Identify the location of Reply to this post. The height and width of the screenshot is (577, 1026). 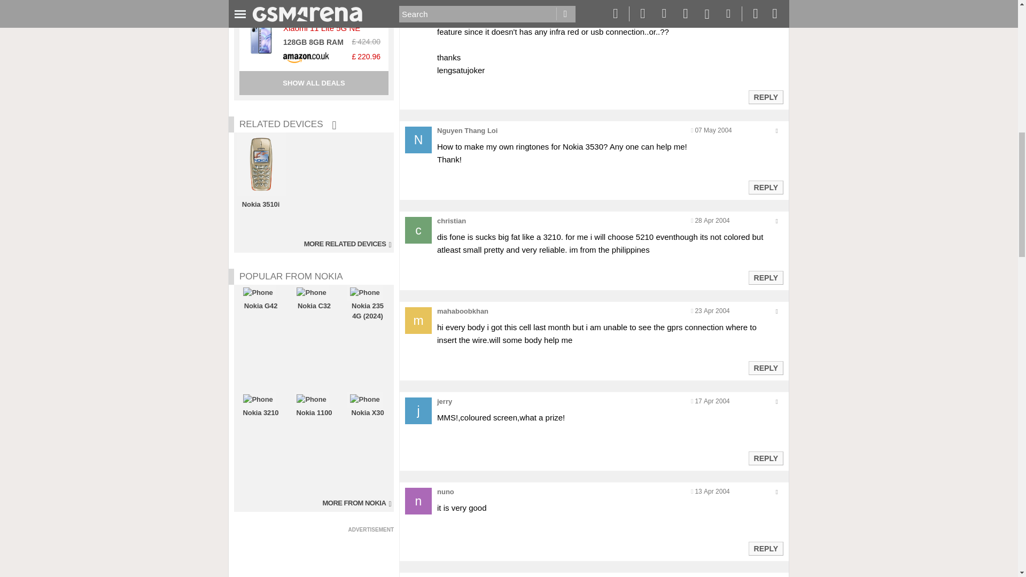
(765, 278).